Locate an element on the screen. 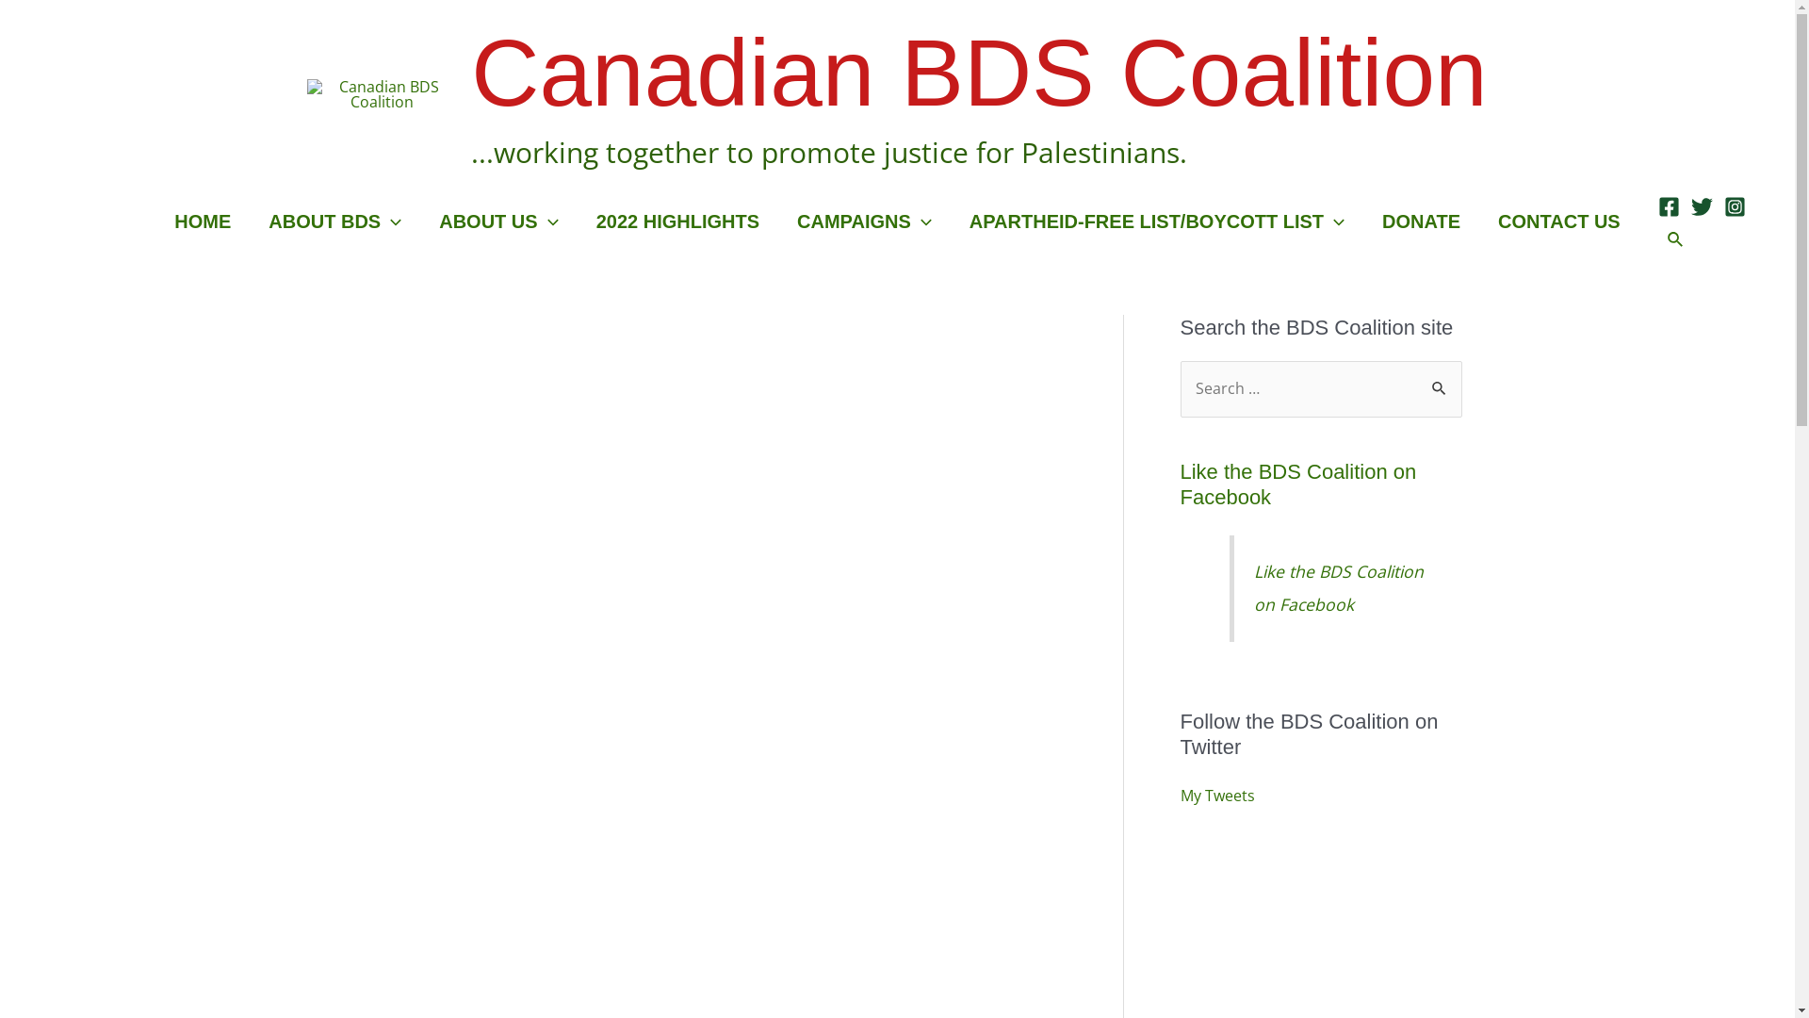 Image resolution: width=1809 pixels, height=1018 pixels. CAMPAIGNS is located at coordinates (865, 222).